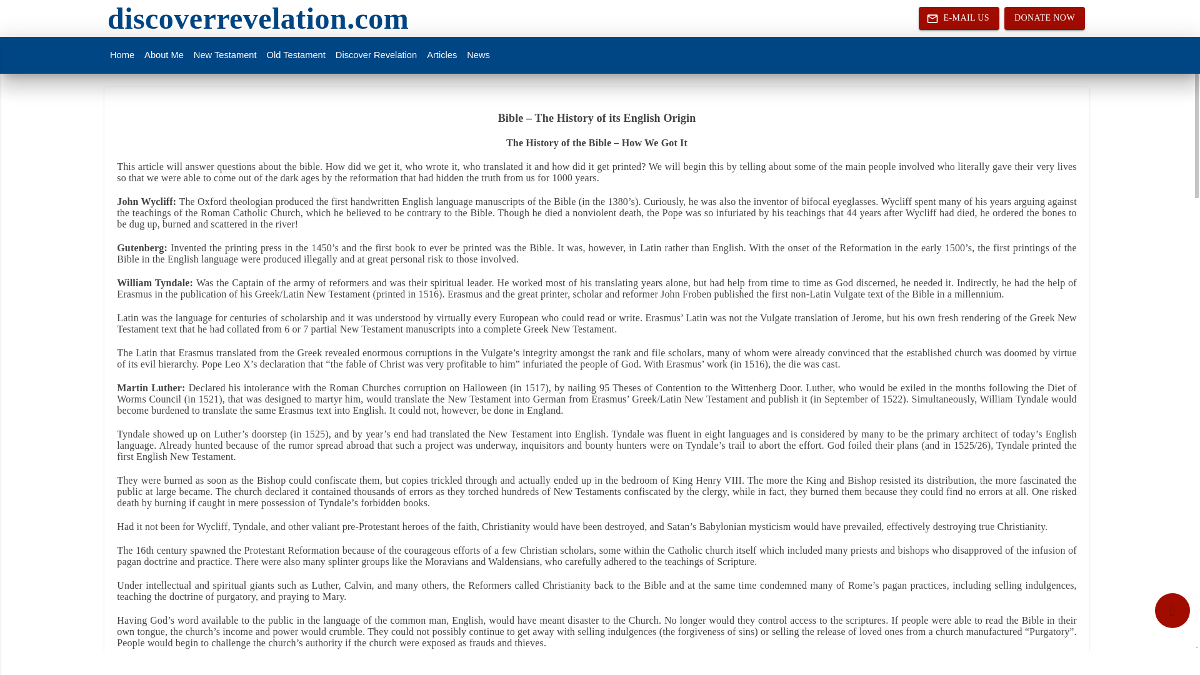 Image resolution: width=1200 pixels, height=675 pixels. I want to click on Discover Revelation, so click(376, 55).